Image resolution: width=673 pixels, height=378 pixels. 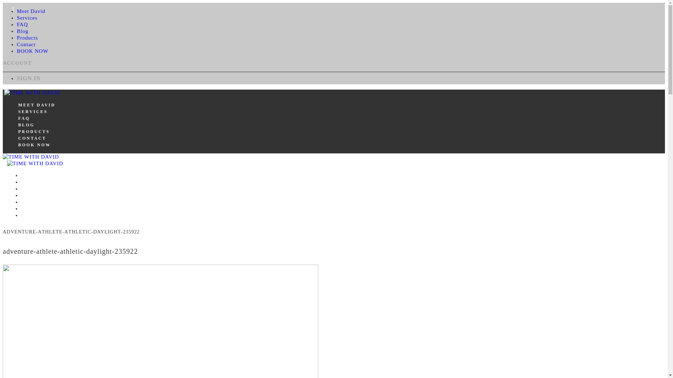 What do you see at coordinates (36, 105) in the screenshot?
I see `MEET DAVID` at bounding box center [36, 105].